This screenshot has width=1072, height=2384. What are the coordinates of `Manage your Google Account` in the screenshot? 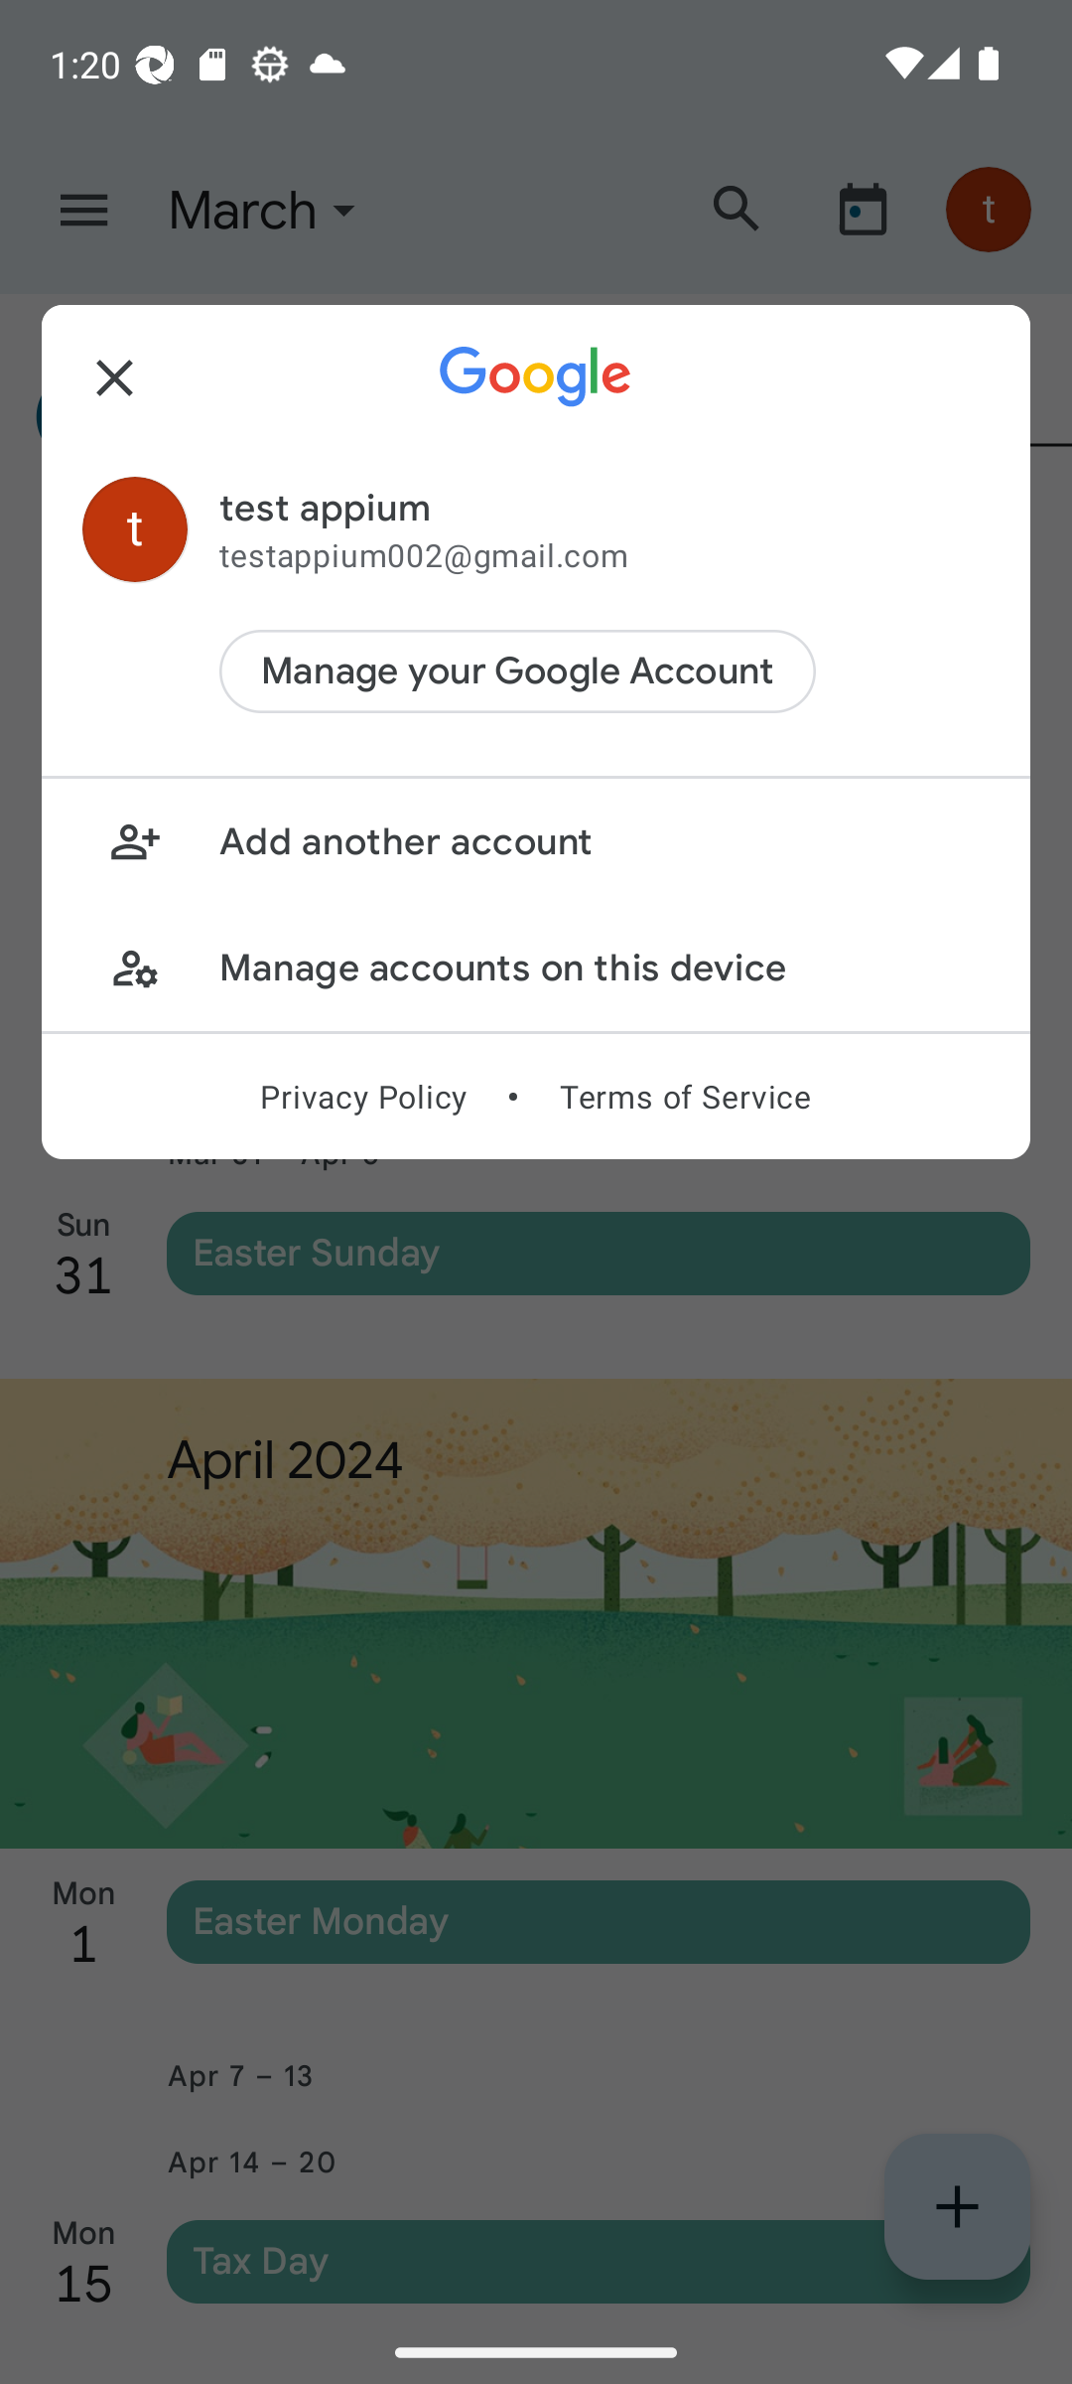 It's located at (517, 671).